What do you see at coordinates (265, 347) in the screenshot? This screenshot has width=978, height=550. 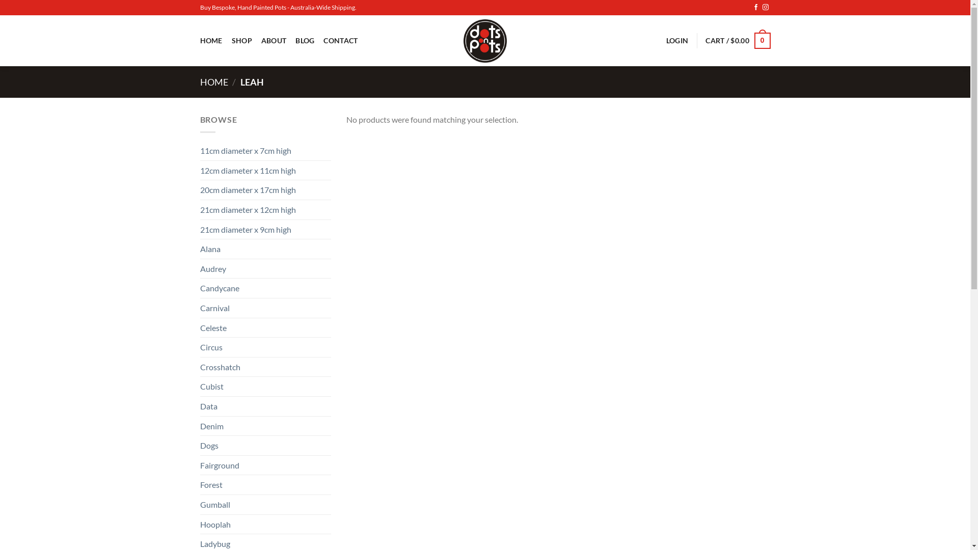 I see `Circus` at bounding box center [265, 347].